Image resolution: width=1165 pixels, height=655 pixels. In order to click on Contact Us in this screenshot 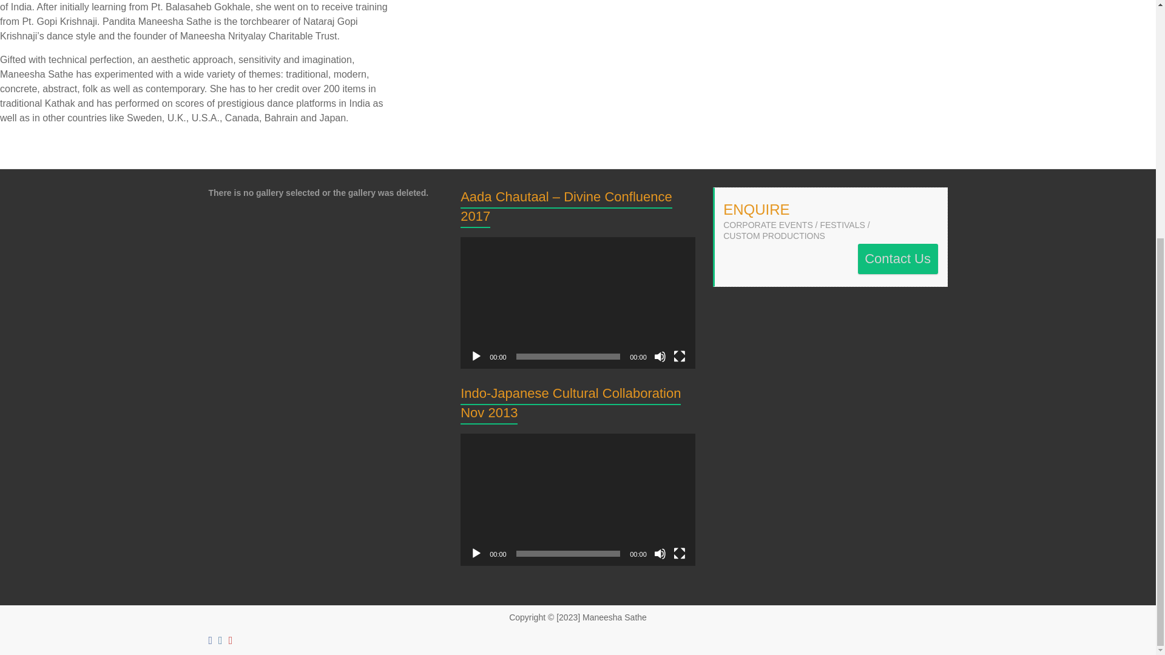, I will do `click(897, 258)`.